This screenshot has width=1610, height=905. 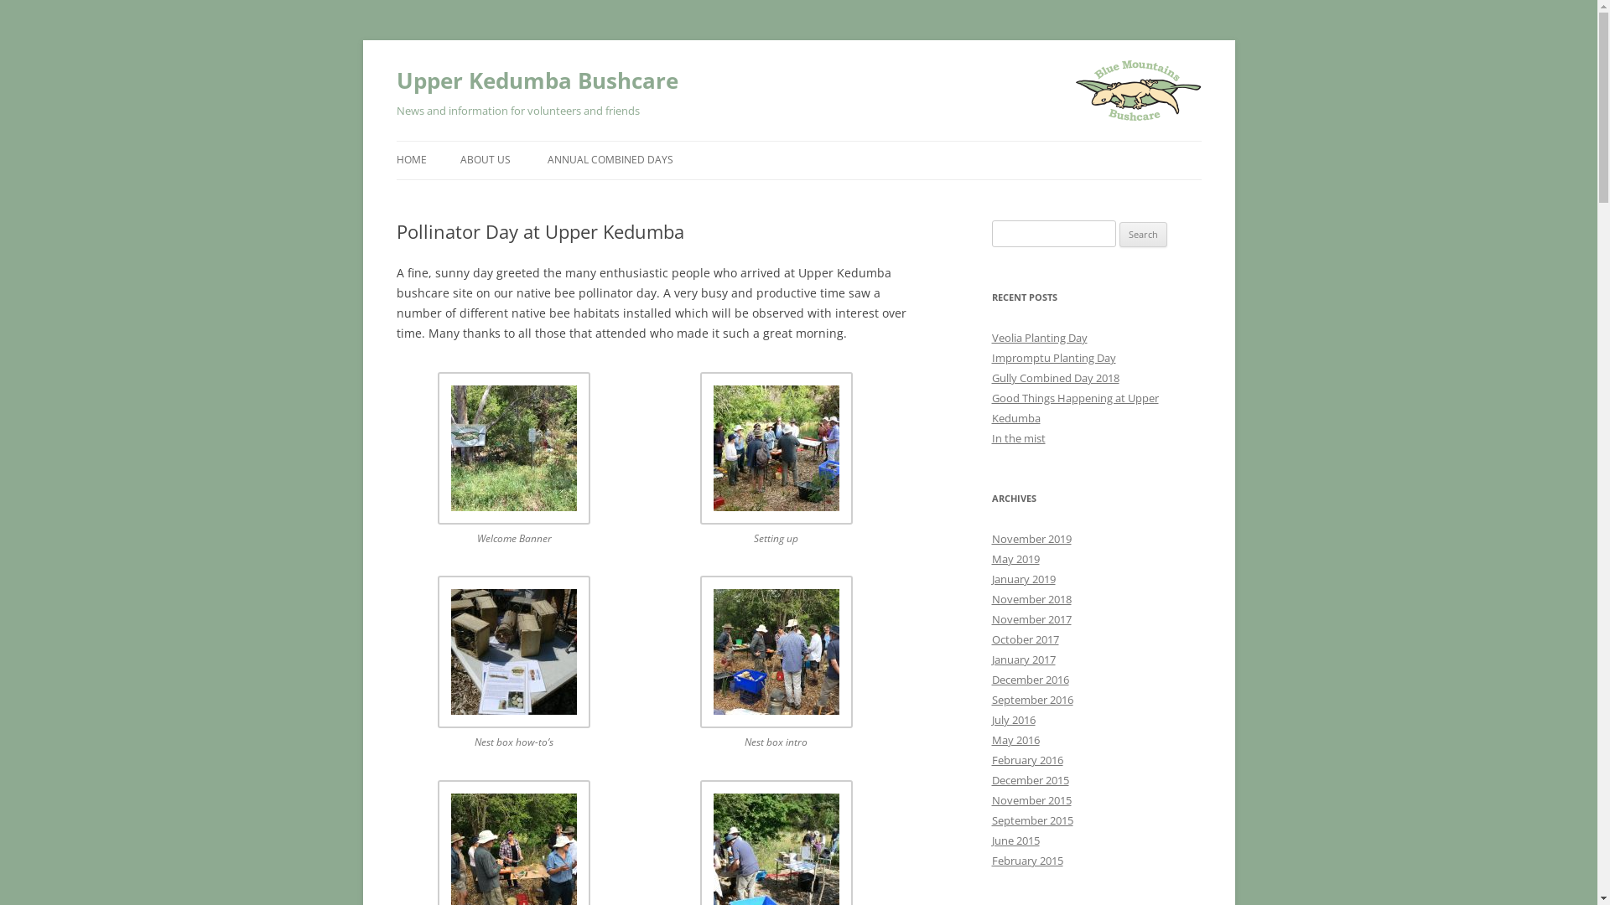 I want to click on February 2015, so click(x=1026, y=860).